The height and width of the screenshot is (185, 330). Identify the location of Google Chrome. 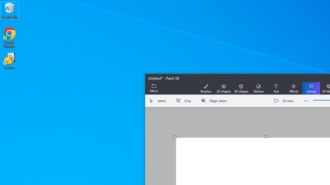
(10, 37).